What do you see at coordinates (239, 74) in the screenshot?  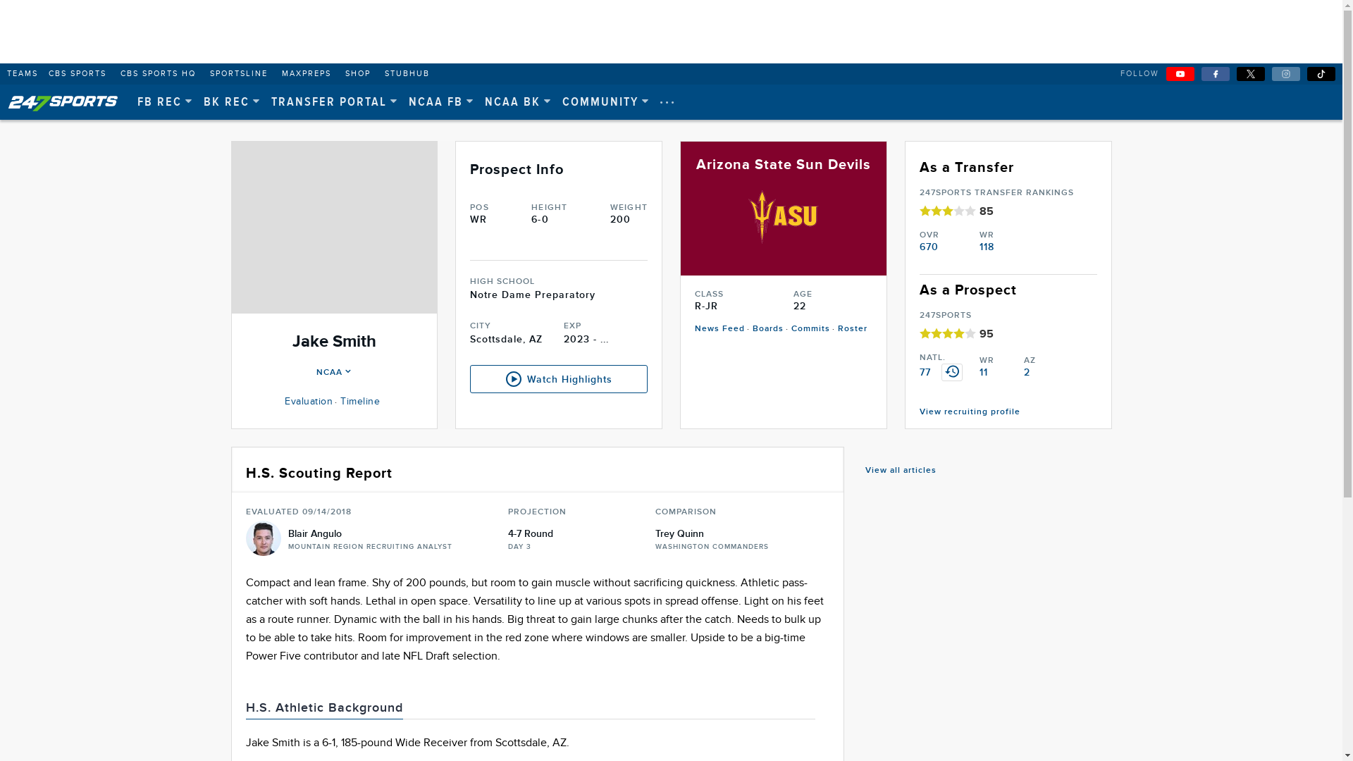 I see `SPORTSLINE` at bounding box center [239, 74].